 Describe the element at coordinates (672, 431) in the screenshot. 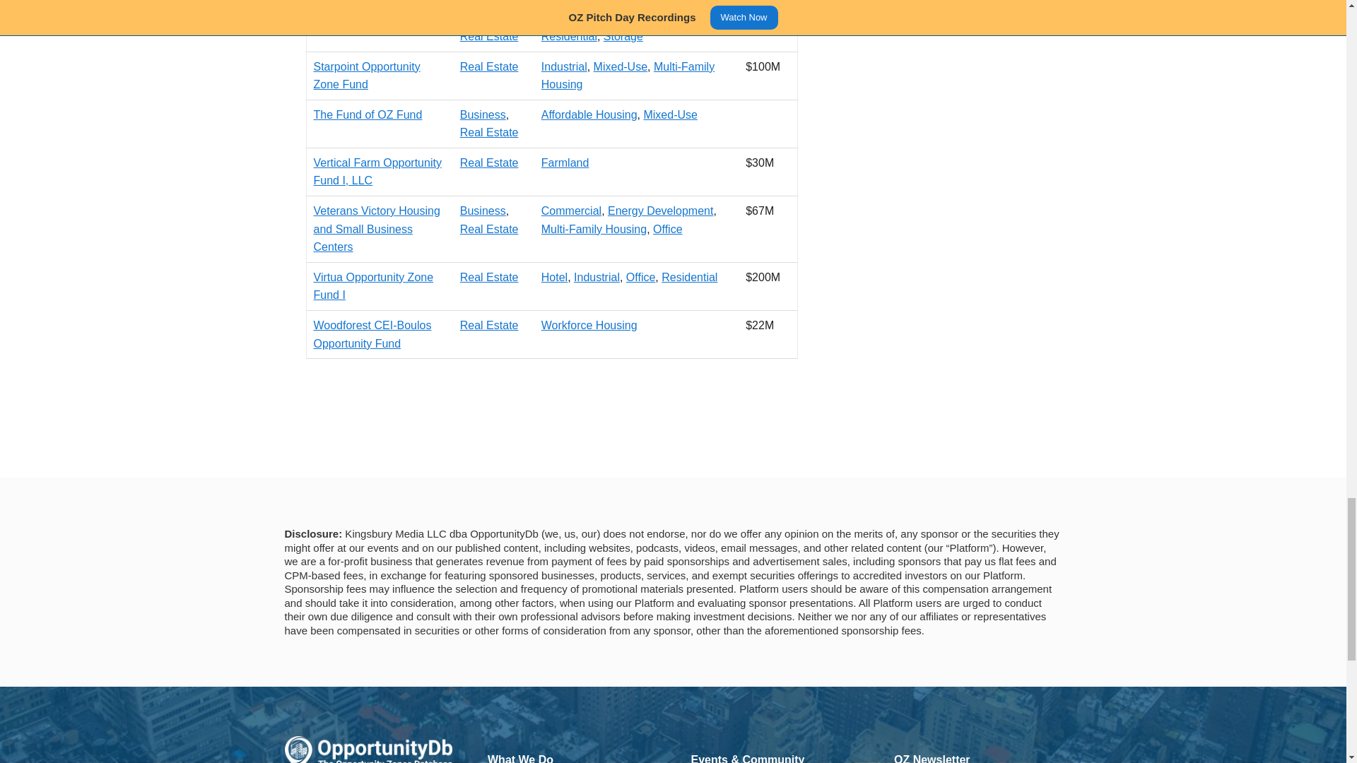

I see `3rd party ad content` at that location.